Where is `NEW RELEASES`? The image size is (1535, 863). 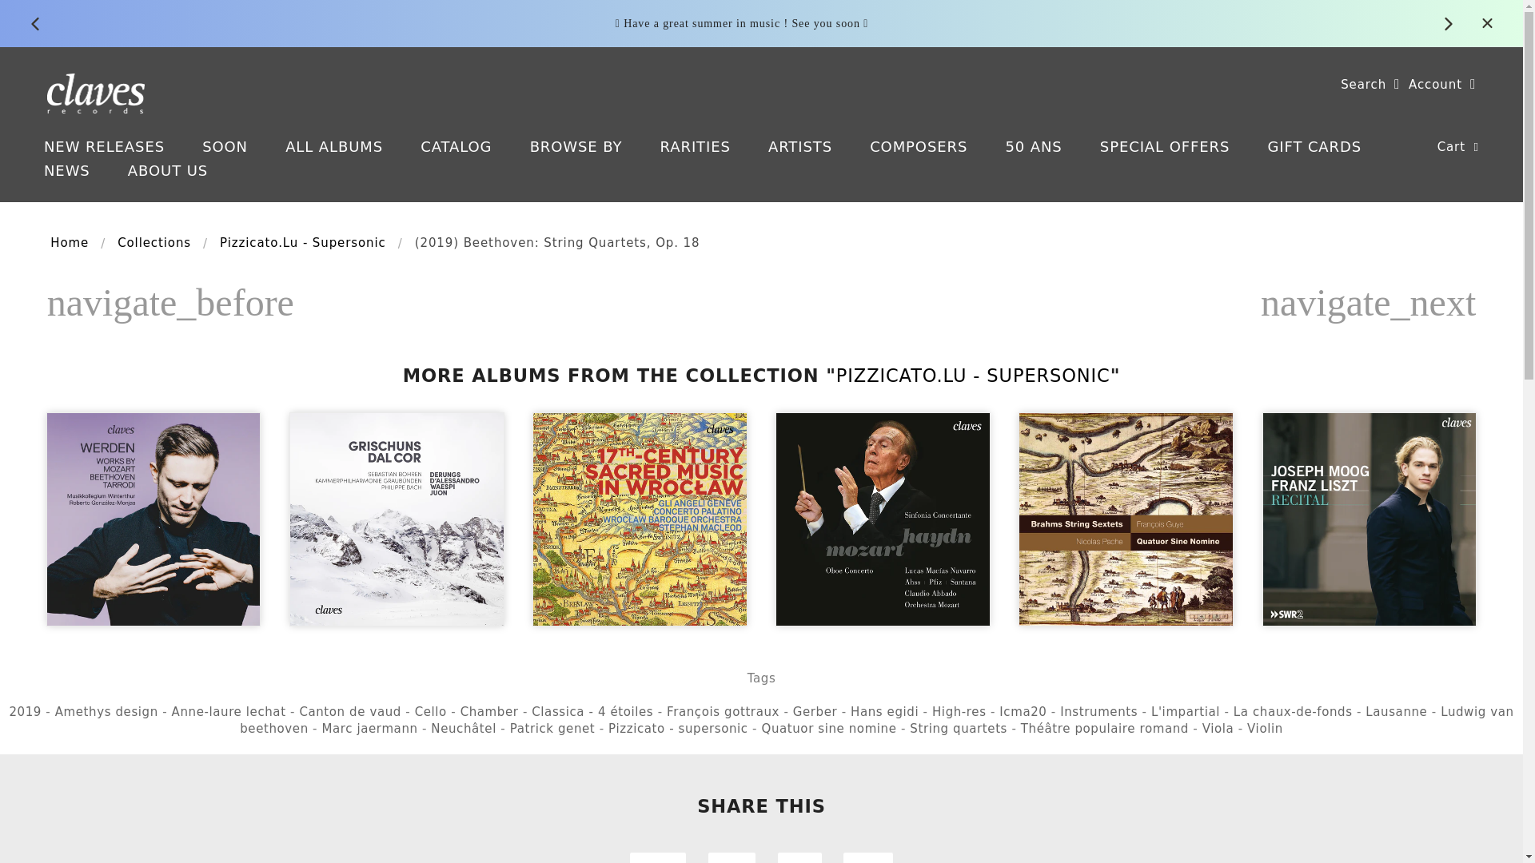
NEW RELEASES is located at coordinates (104, 146).